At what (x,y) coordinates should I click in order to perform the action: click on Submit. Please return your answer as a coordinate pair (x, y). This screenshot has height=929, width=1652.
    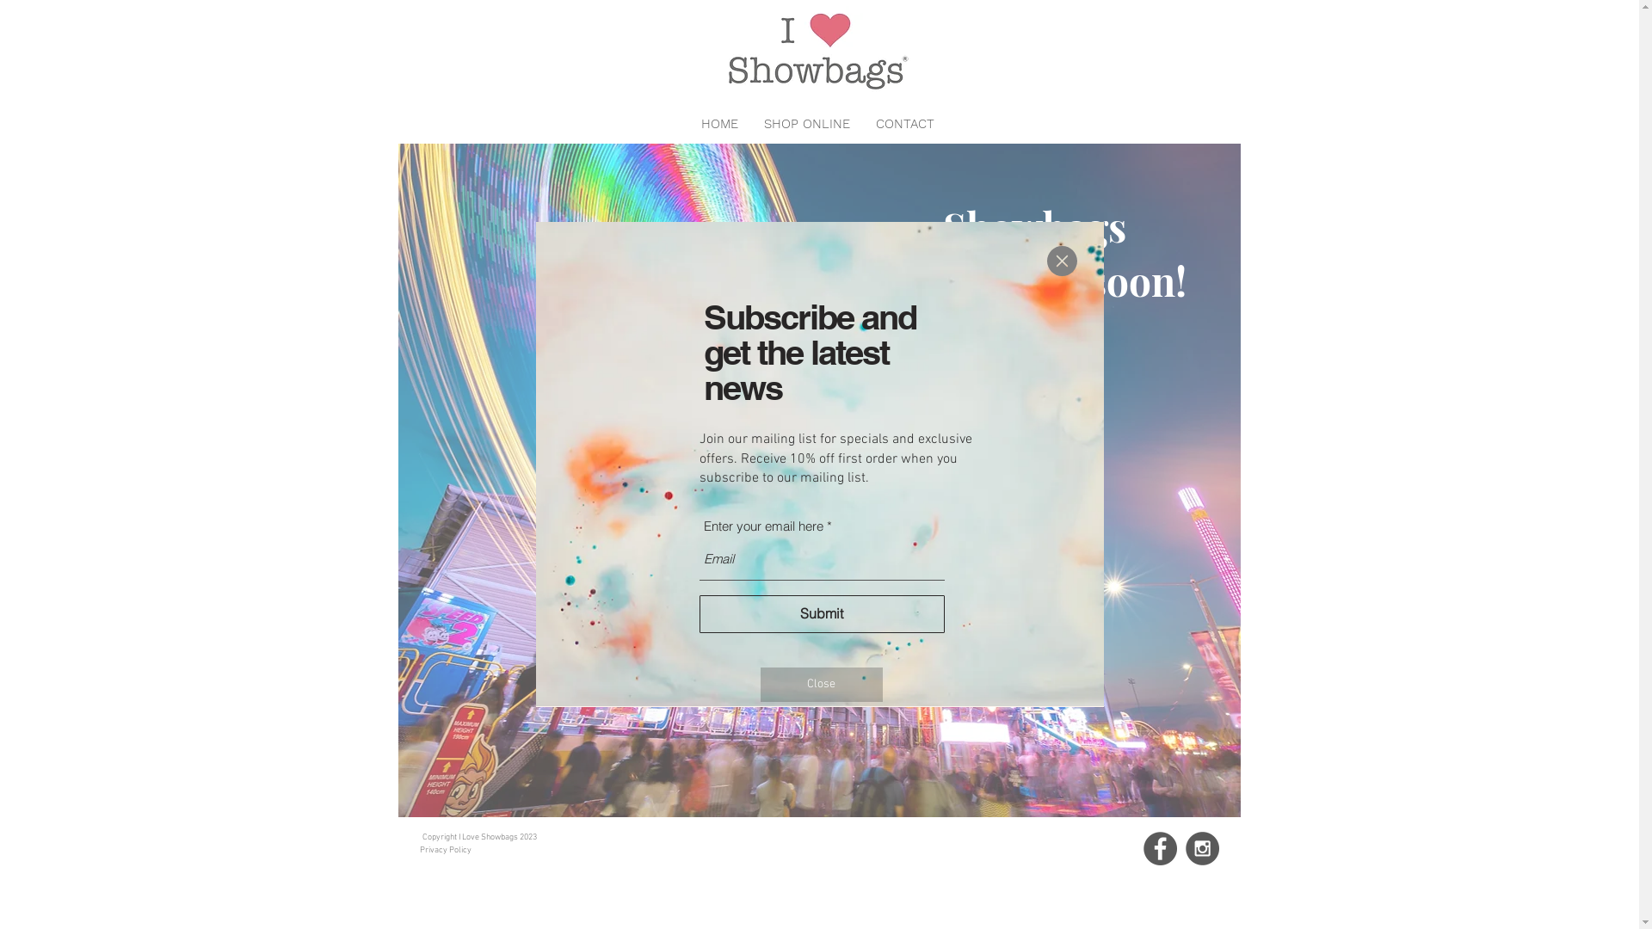
    Looking at the image, I should click on (821, 614).